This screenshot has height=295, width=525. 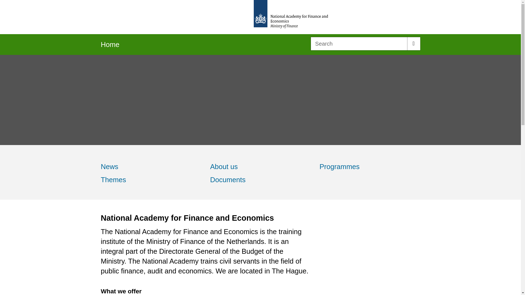 What do you see at coordinates (151, 180) in the screenshot?
I see `Themes` at bounding box center [151, 180].